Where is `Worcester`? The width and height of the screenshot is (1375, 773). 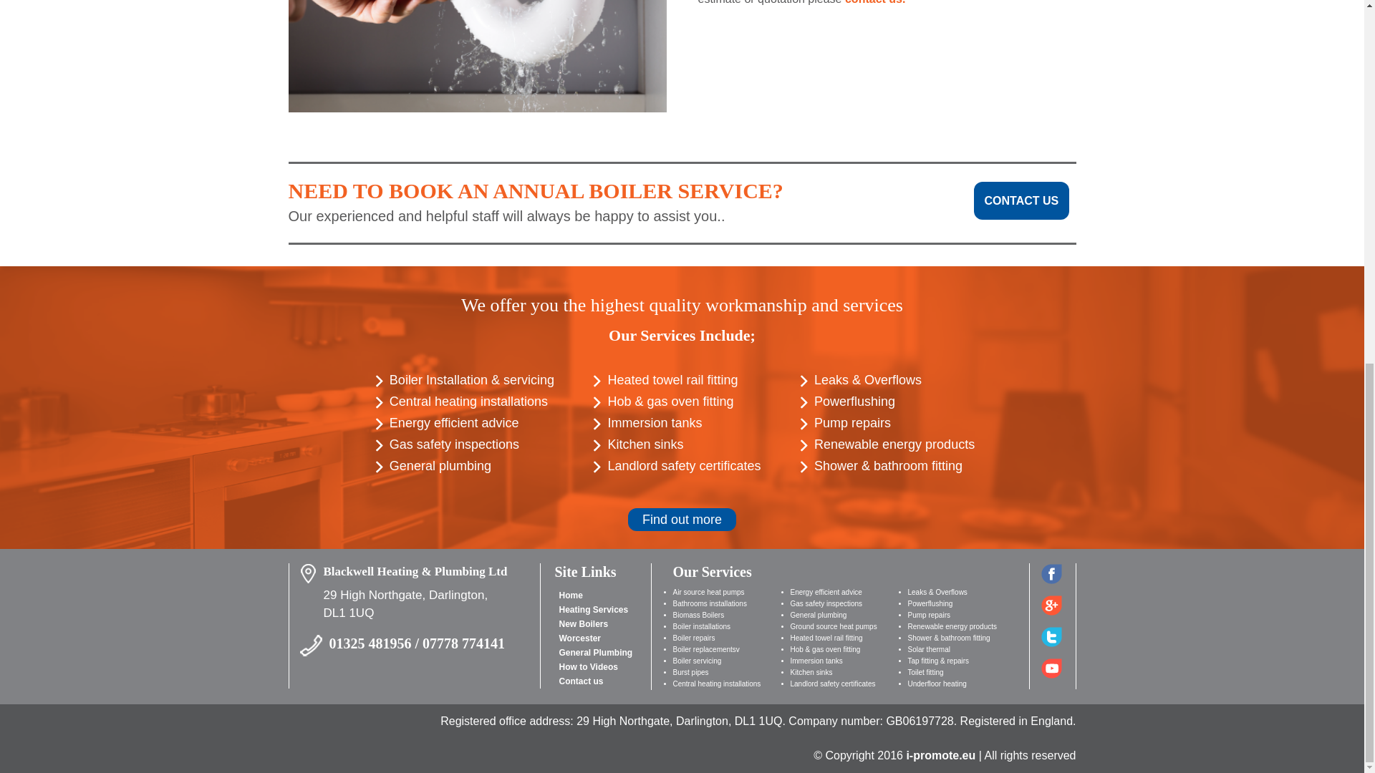
Worcester is located at coordinates (579, 638).